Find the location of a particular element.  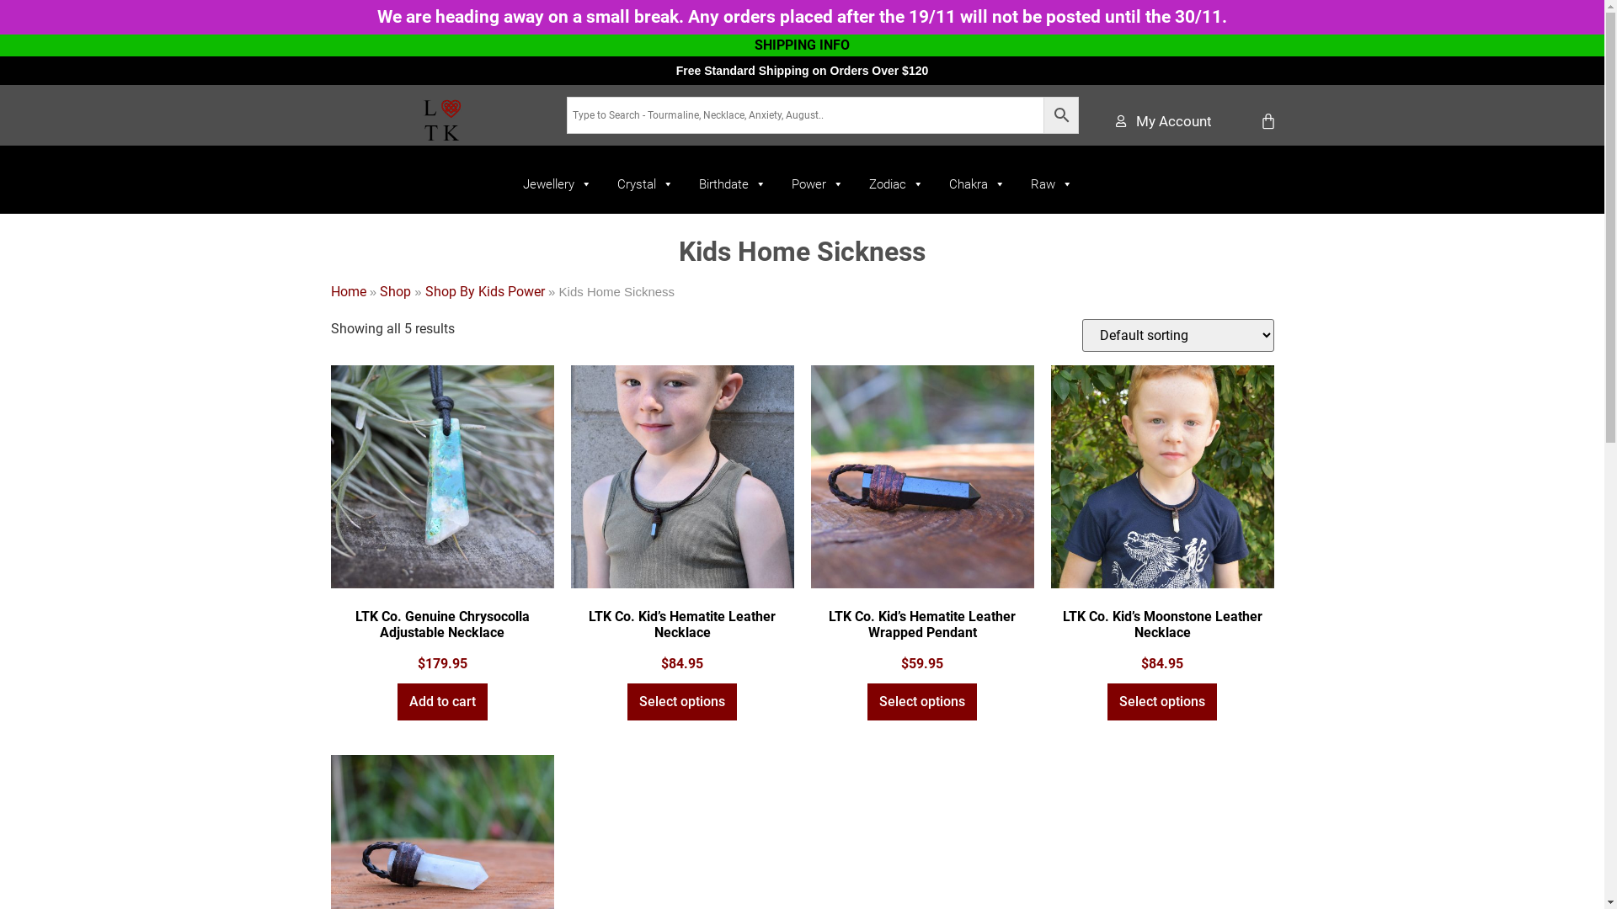

Home is located at coordinates (348, 291).